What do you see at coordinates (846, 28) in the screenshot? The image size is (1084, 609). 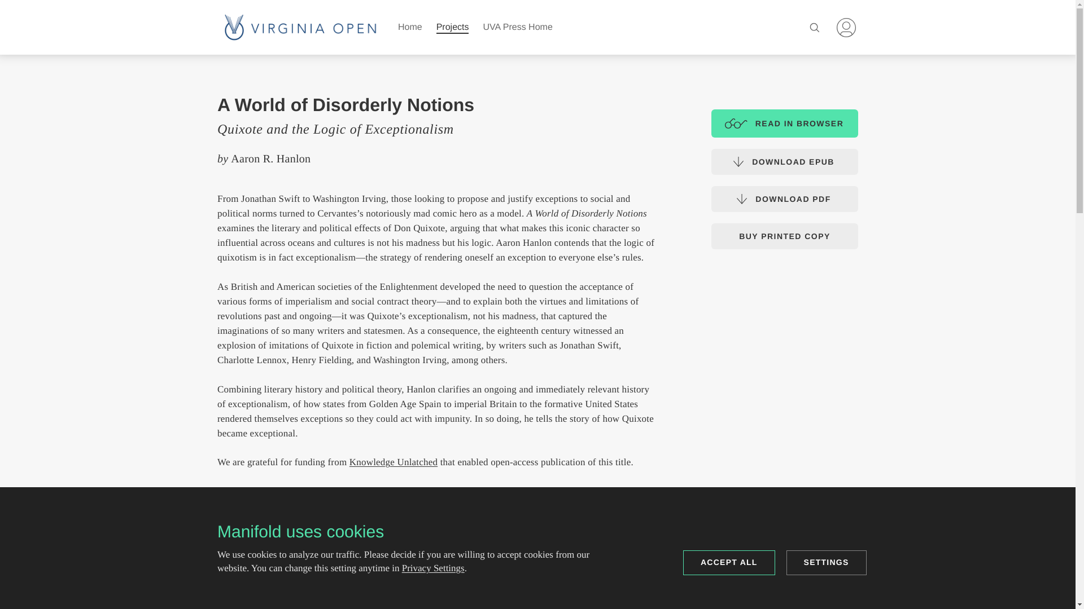 I see `Home` at bounding box center [846, 28].